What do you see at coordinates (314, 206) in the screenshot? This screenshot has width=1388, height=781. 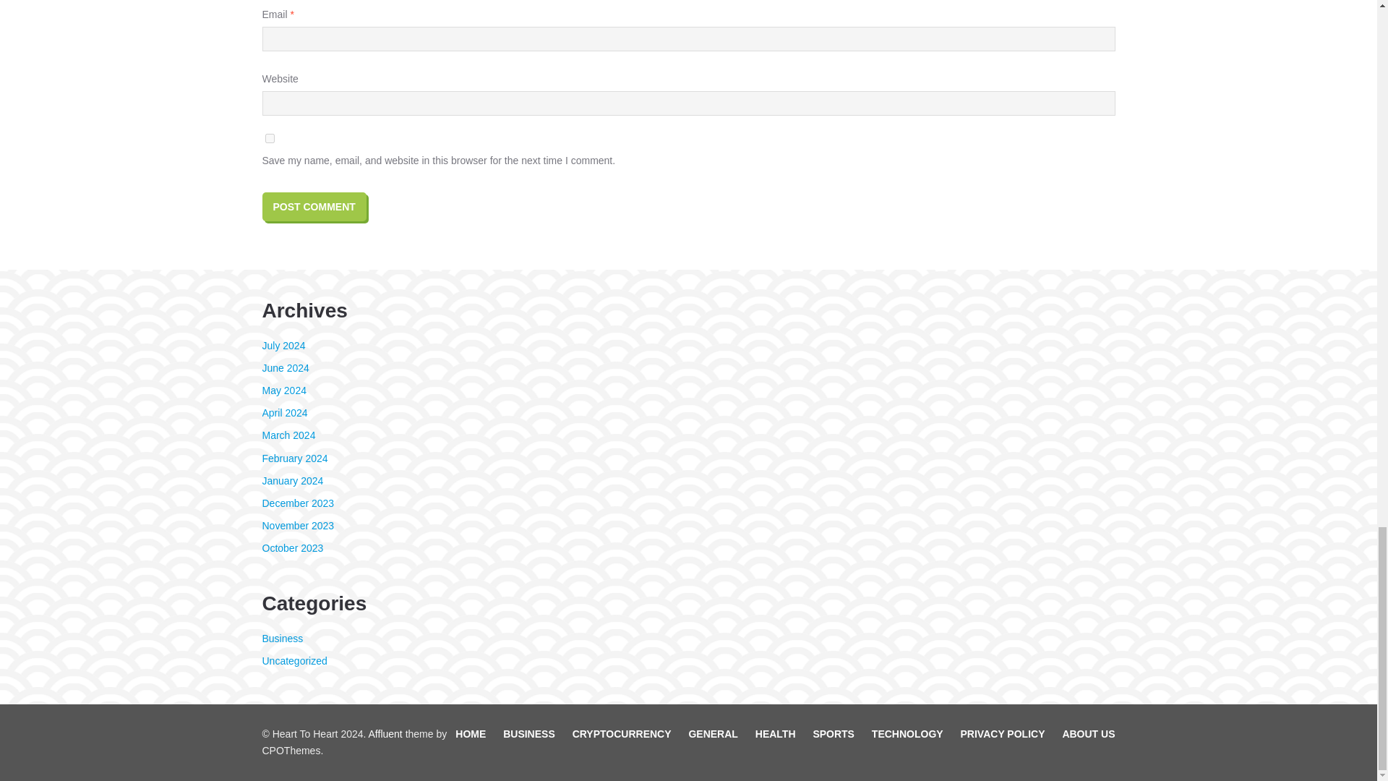 I see `Post Comment` at bounding box center [314, 206].